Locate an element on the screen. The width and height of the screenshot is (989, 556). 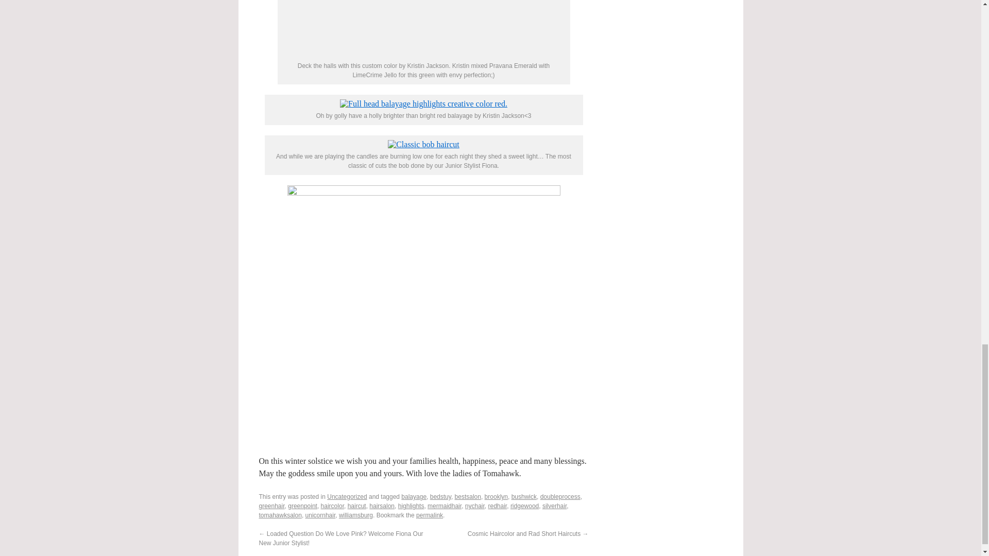
bushwick is located at coordinates (524, 496).